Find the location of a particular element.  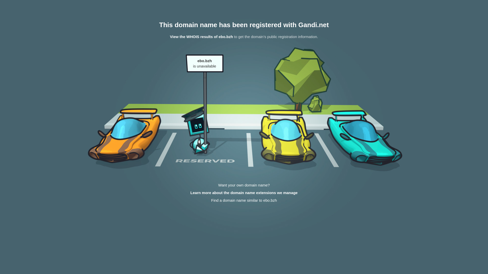

Learn more about the domain name extensions we manage is located at coordinates (244, 193).